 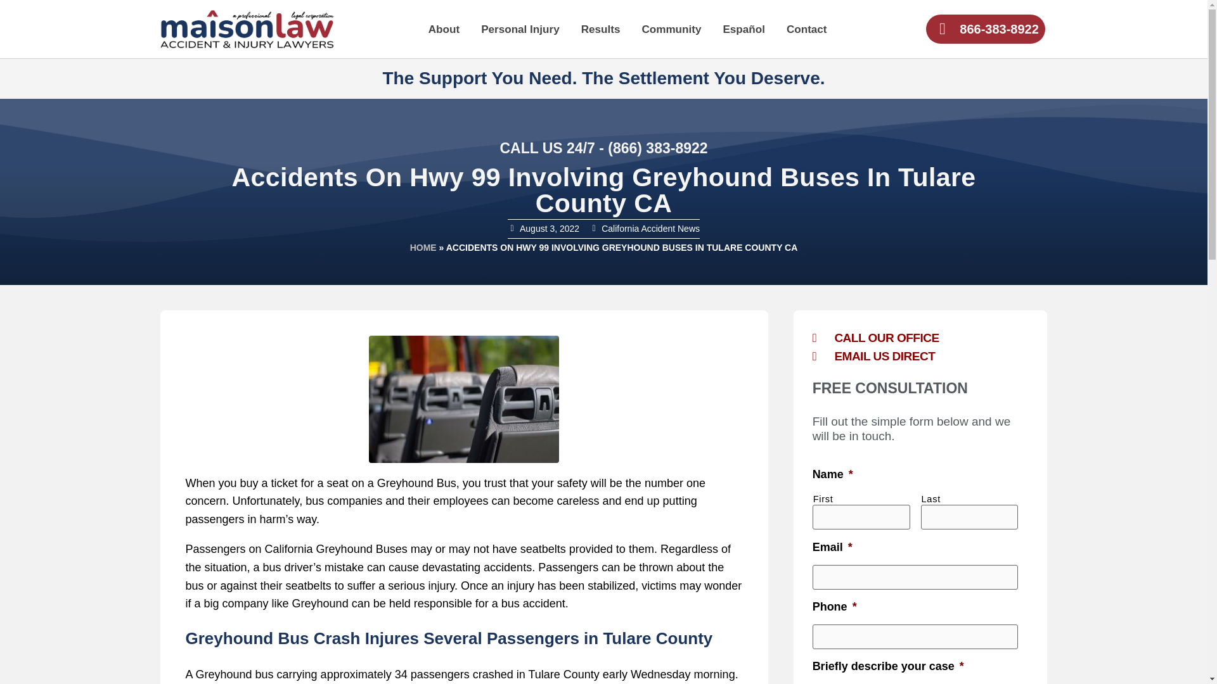 What do you see at coordinates (444, 29) in the screenshot?
I see `About` at bounding box center [444, 29].